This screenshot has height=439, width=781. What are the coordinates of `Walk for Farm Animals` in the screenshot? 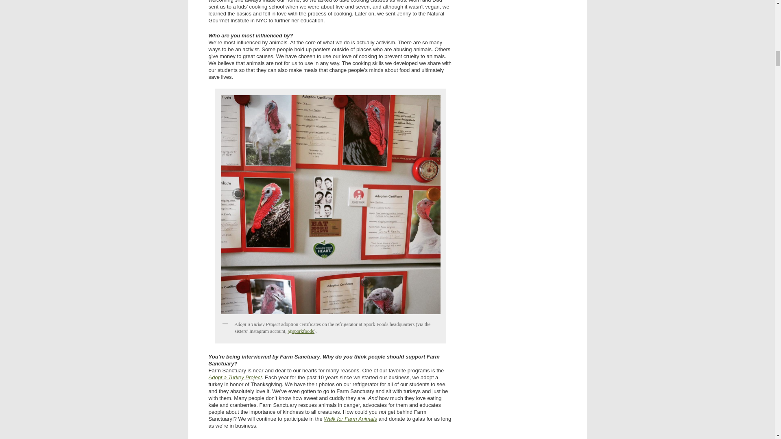 It's located at (351, 419).